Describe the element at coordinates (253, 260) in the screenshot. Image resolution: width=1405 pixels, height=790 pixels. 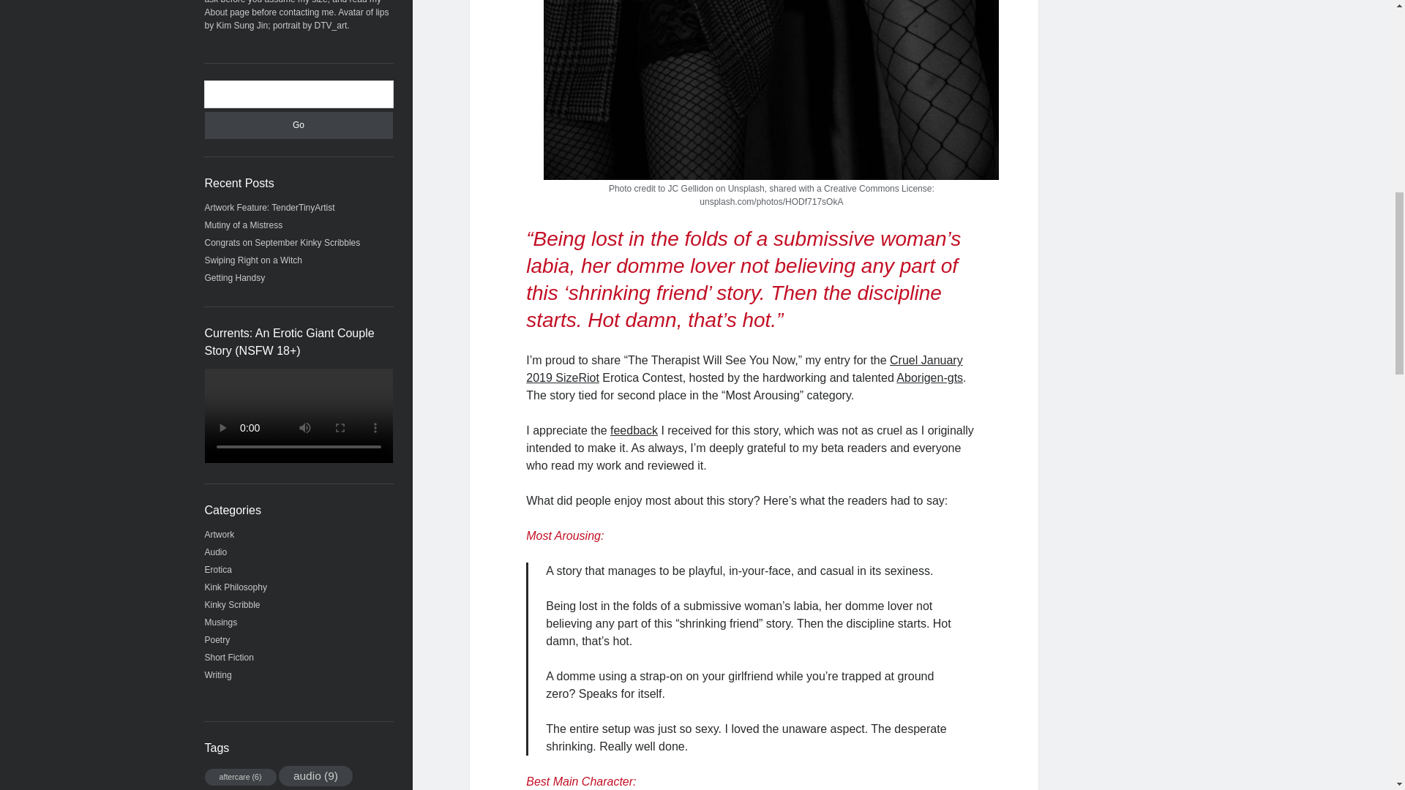
I see `Swiping Right on a Witch` at that location.